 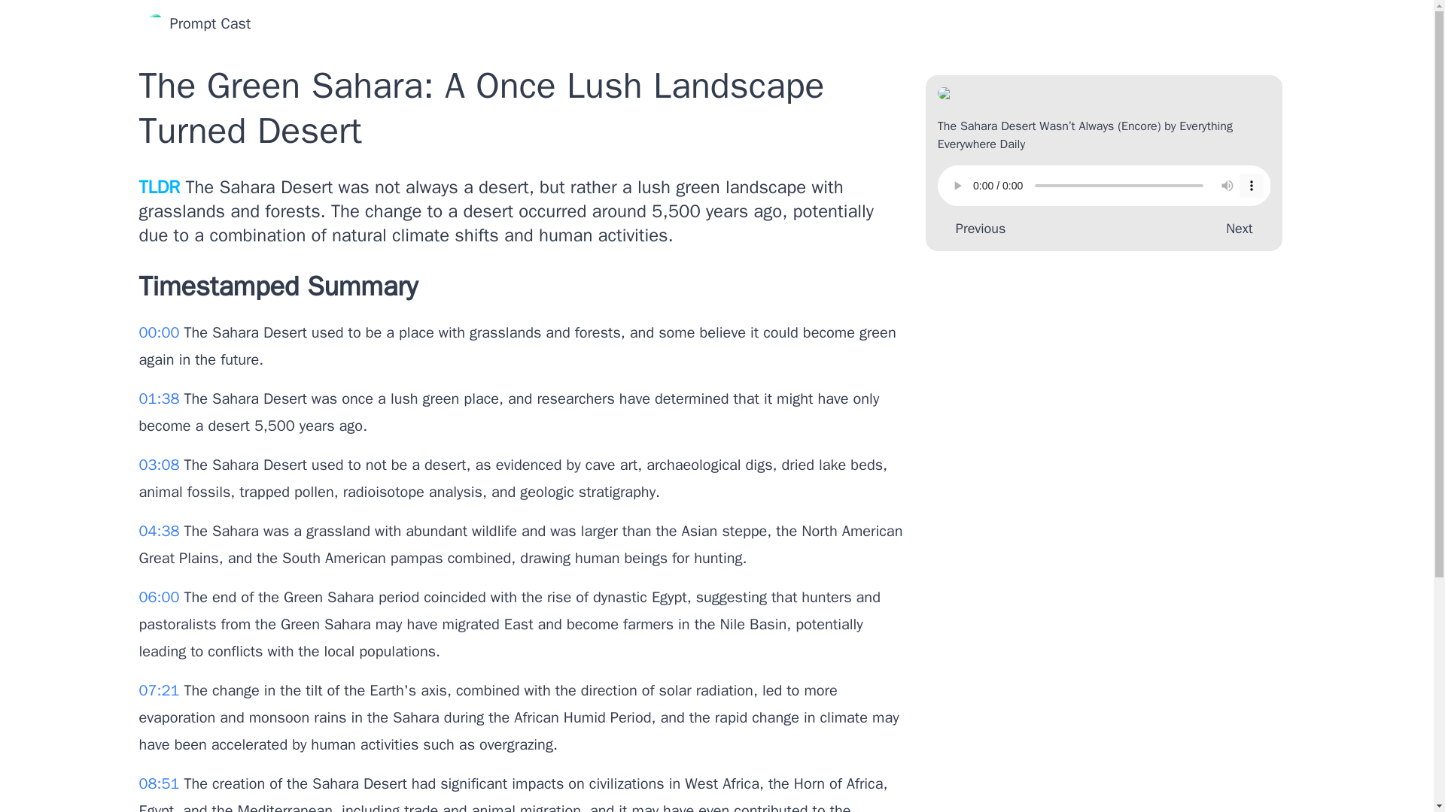 What do you see at coordinates (1242, 229) in the screenshot?
I see `Next` at bounding box center [1242, 229].